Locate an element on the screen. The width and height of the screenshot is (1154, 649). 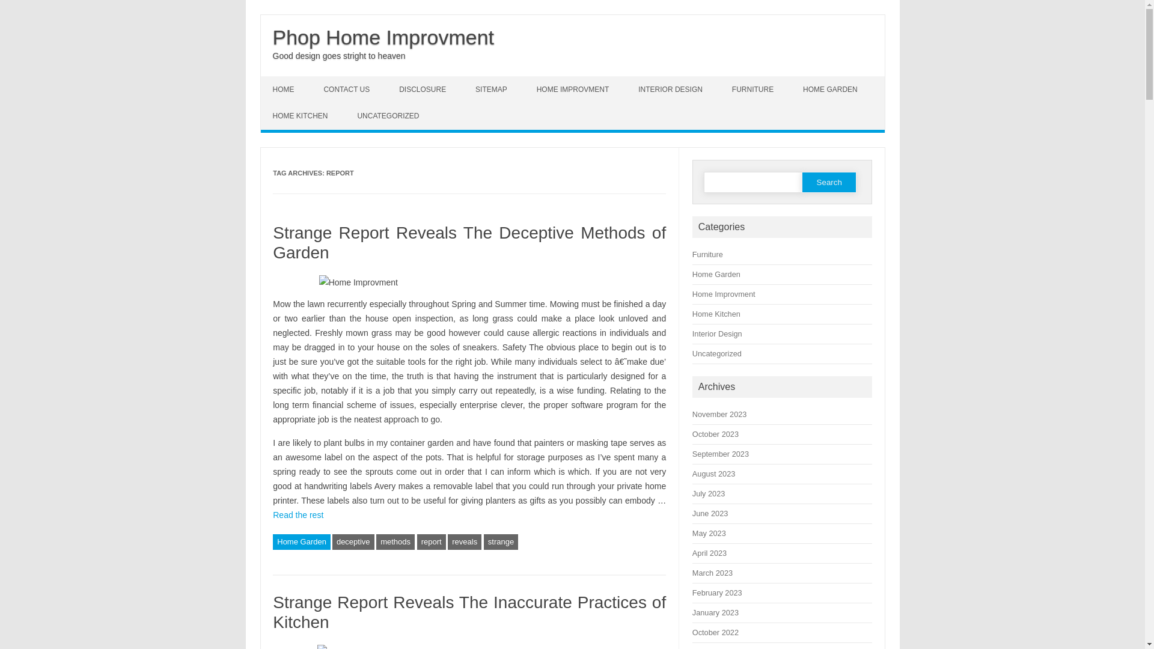
June 2023 is located at coordinates (710, 513).